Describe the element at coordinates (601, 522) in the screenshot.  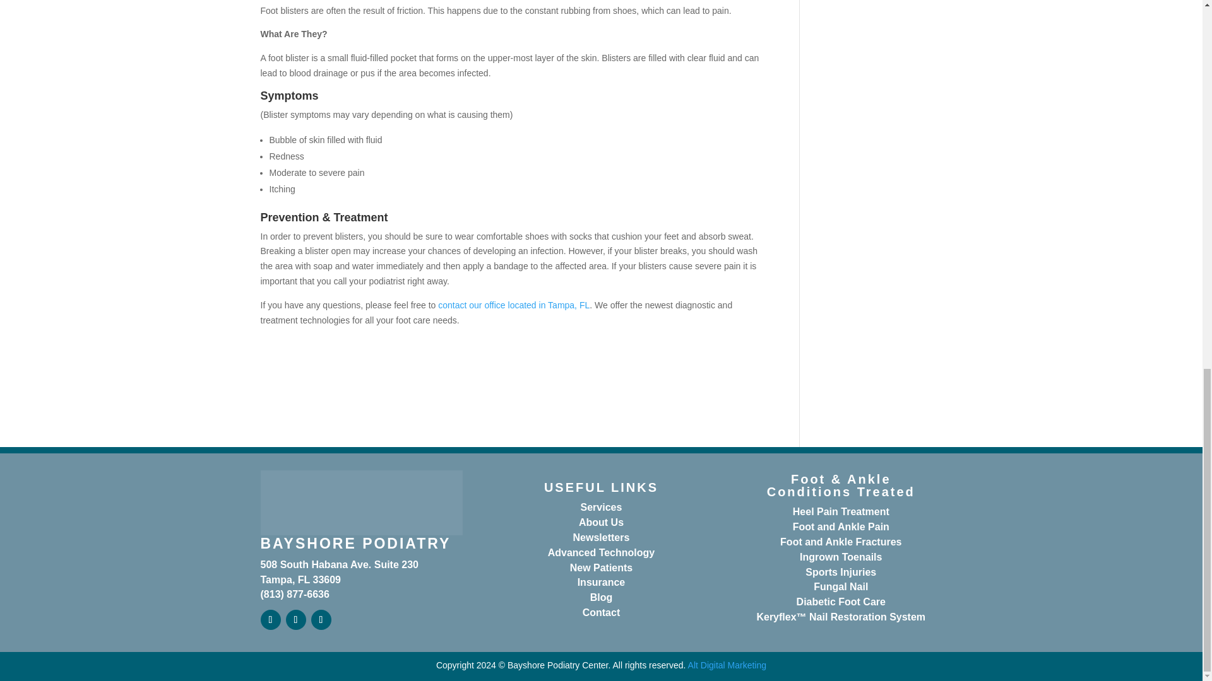
I see `About Us` at that location.